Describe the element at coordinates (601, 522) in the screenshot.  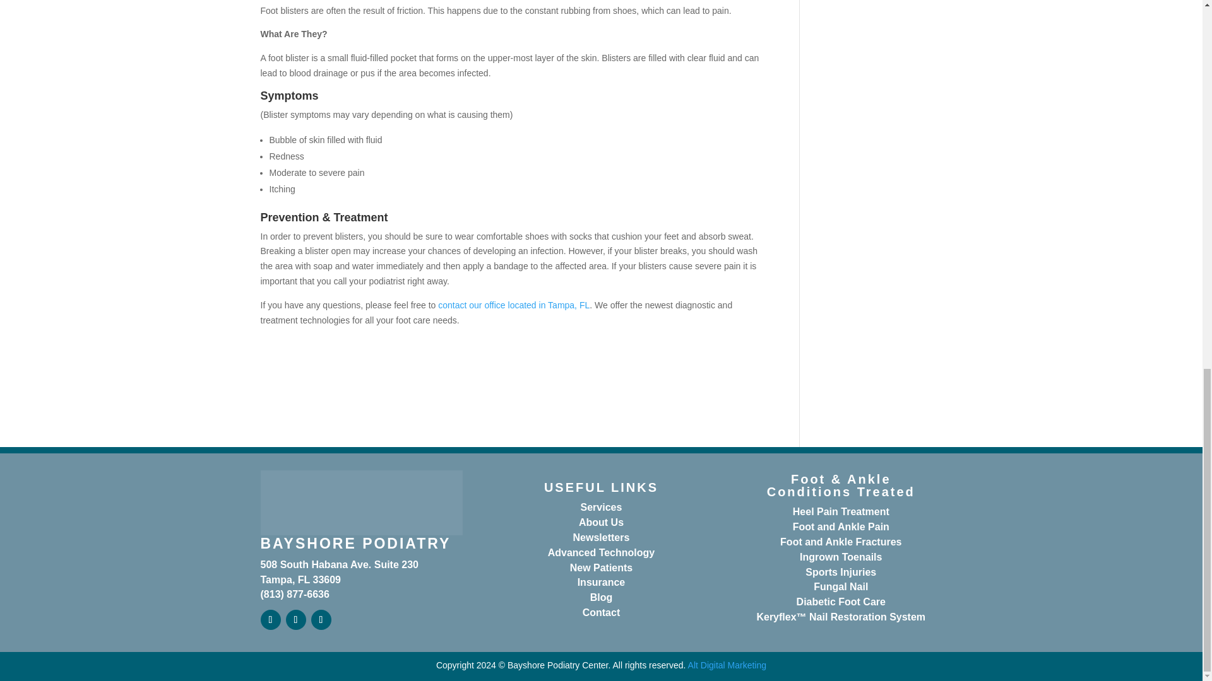
I see `About Us` at that location.